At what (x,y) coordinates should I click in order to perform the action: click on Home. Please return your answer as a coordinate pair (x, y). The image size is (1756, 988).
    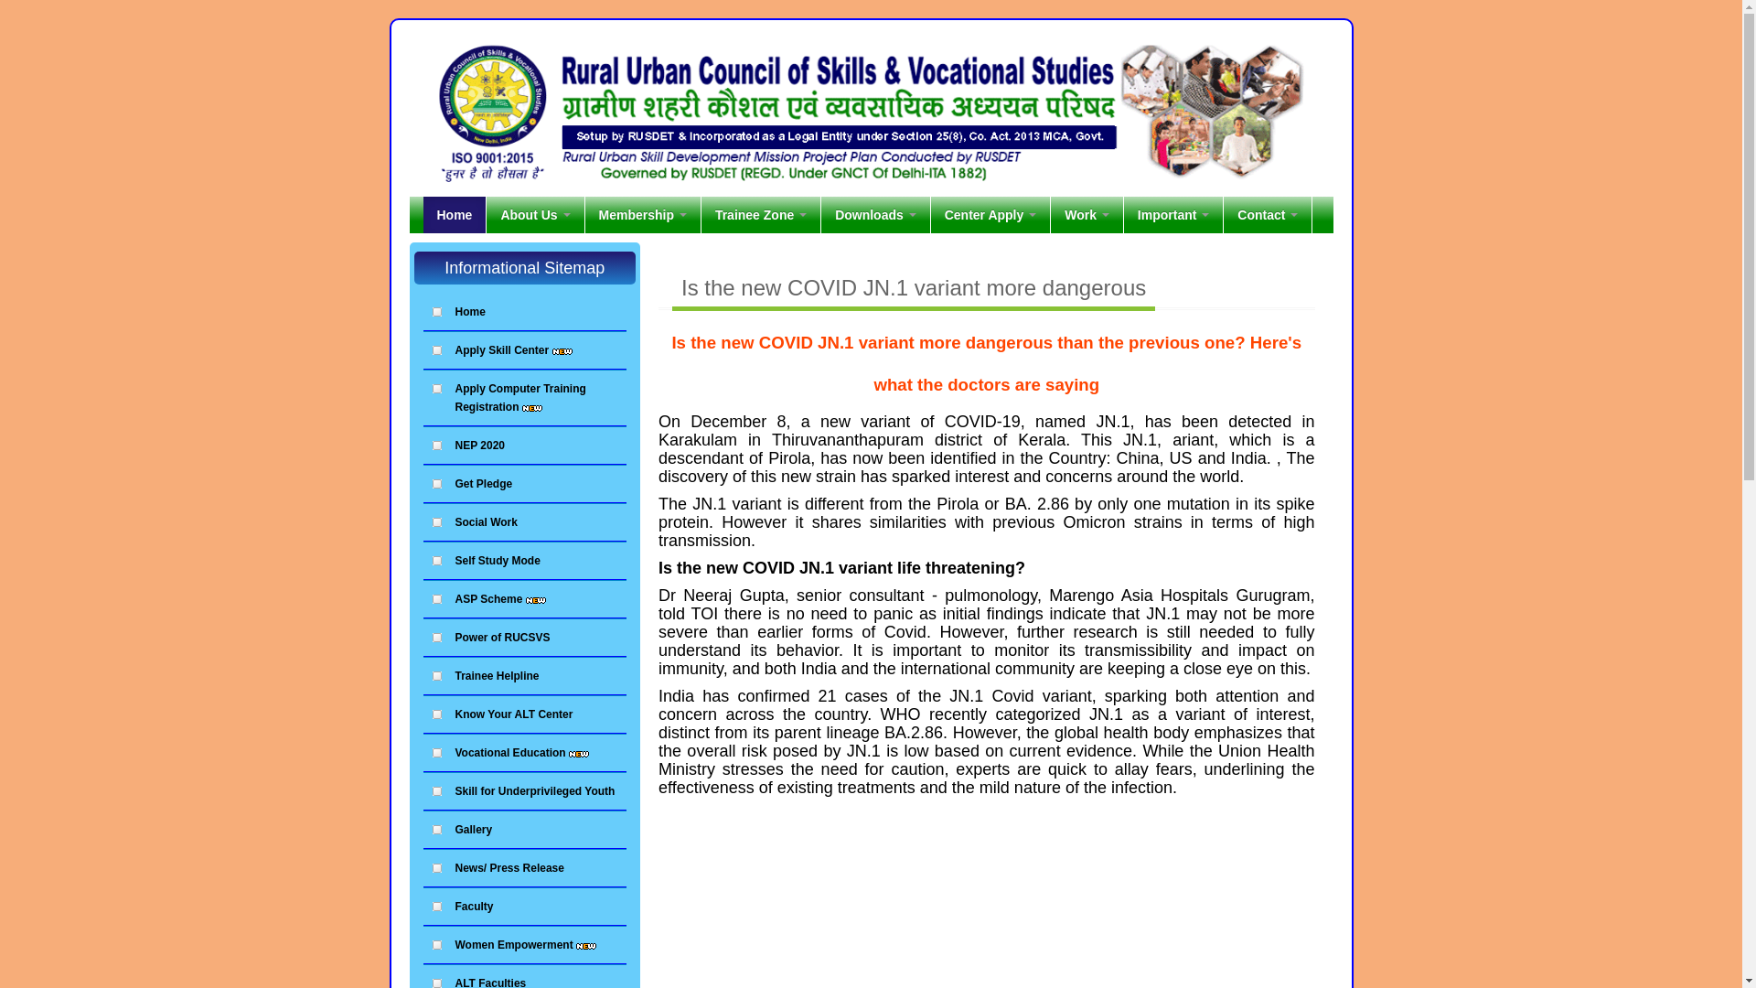
    Looking at the image, I should click on (454, 214).